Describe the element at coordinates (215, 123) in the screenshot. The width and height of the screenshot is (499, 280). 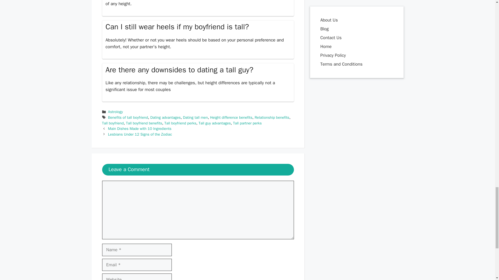
I see `Tall guy advantages` at that location.